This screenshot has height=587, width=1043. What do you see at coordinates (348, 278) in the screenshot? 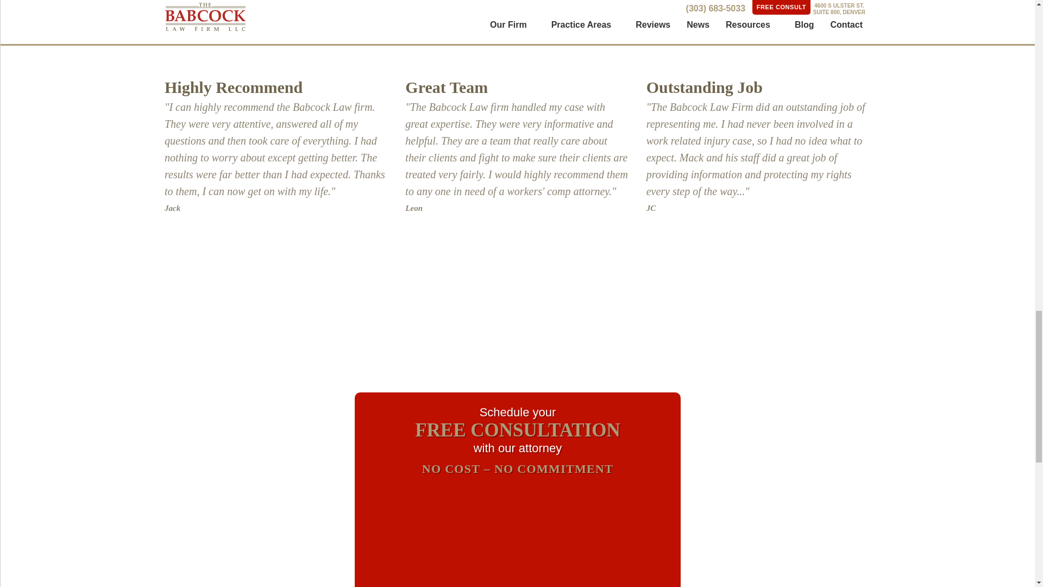
I see `SuperLawyers` at bounding box center [348, 278].